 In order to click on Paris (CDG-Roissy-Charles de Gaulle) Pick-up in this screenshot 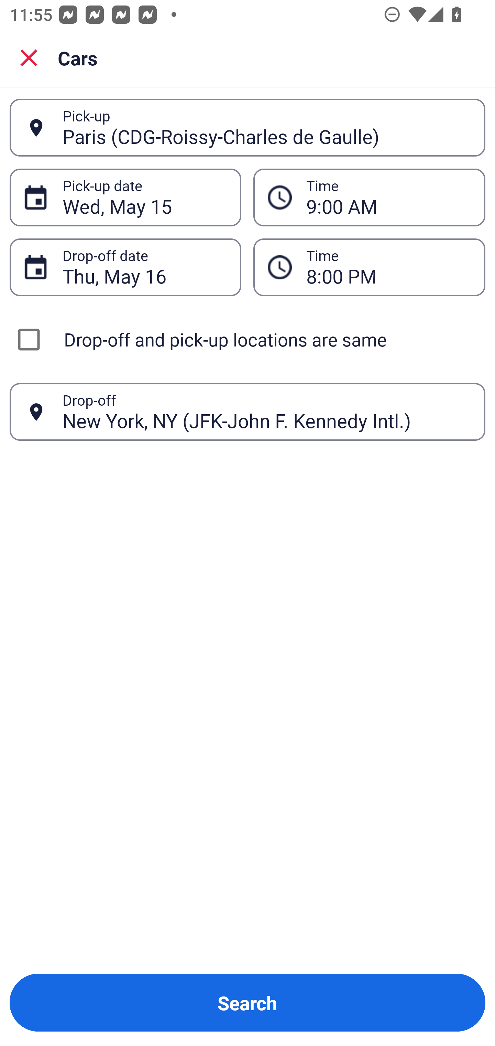, I will do `click(247, 127)`.